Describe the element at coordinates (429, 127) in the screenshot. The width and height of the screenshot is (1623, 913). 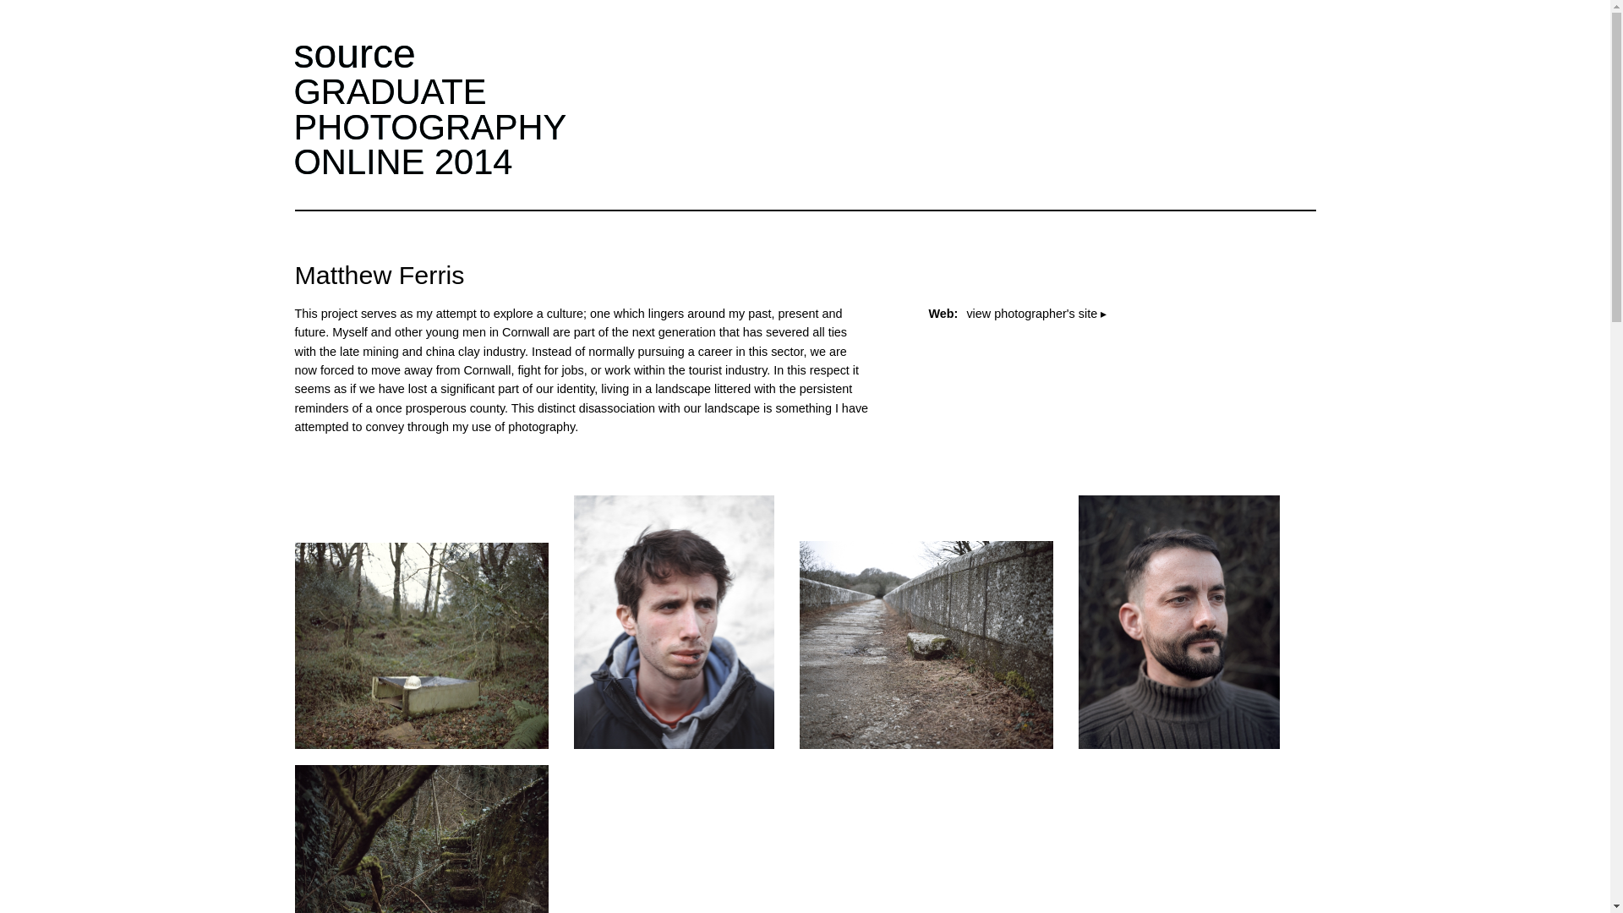
I see `source` at that location.